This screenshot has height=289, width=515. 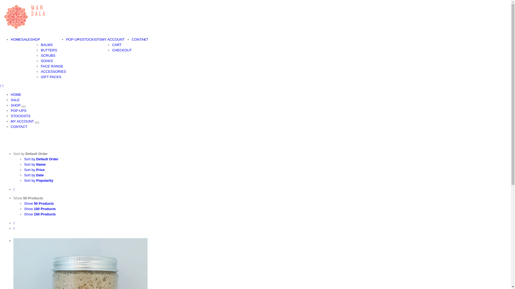 I want to click on CART, so click(x=117, y=45).